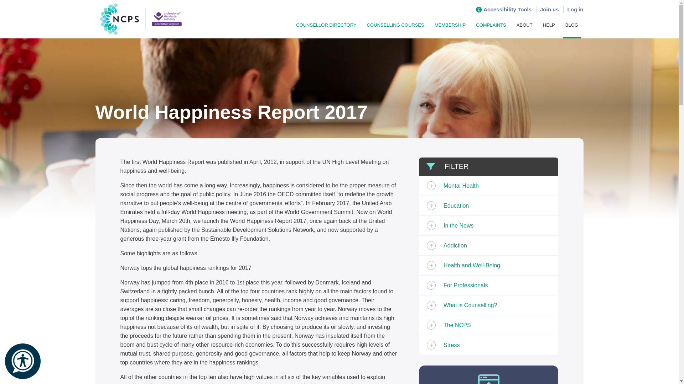 The image size is (684, 384). Describe the element at coordinates (491, 25) in the screenshot. I see `COMPLAINTS` at that location.